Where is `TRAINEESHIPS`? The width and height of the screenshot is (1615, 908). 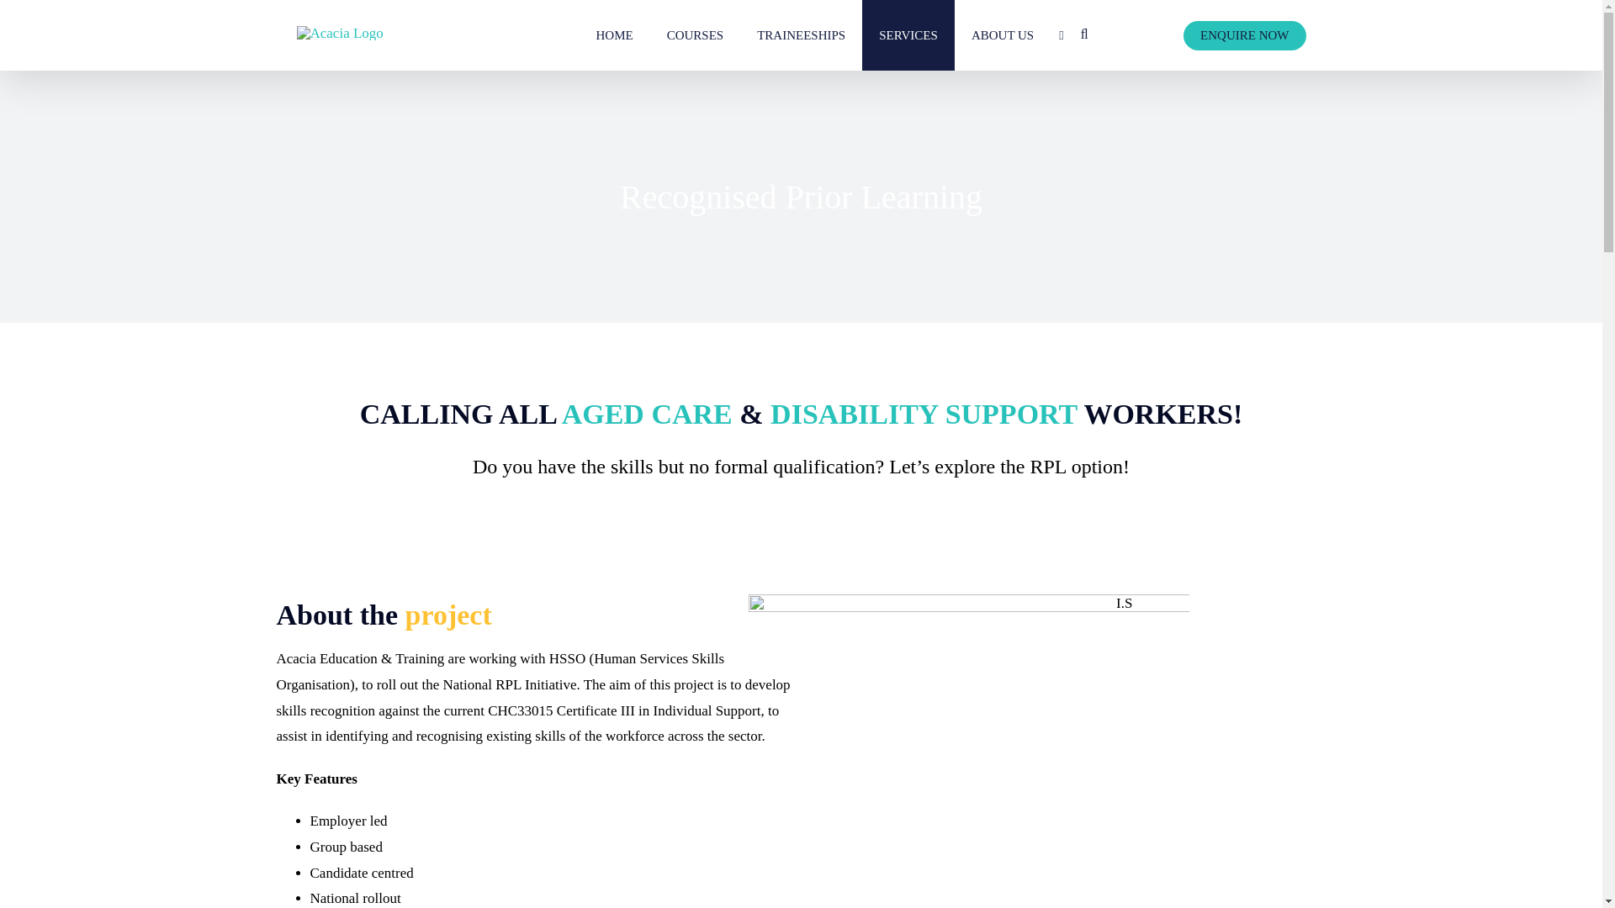
TRAINEESHIPS is located at coordinates (801, 35).